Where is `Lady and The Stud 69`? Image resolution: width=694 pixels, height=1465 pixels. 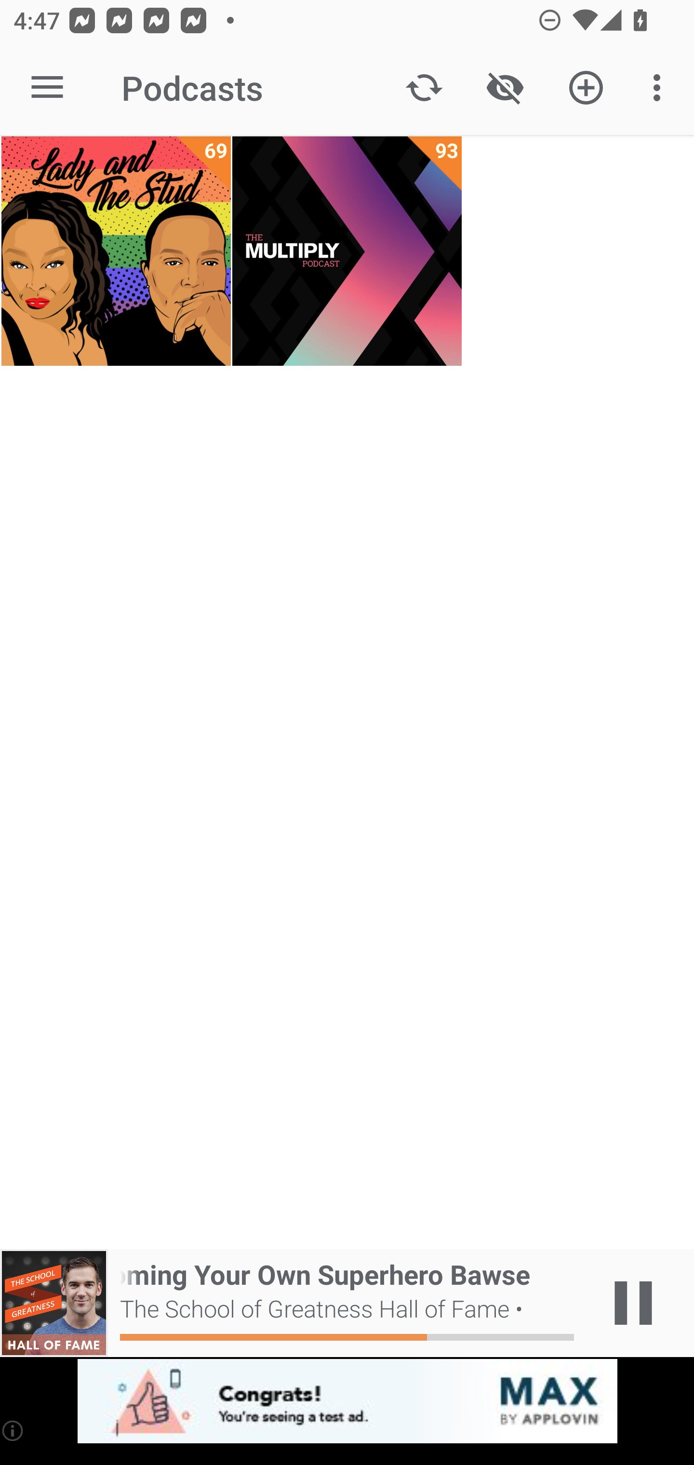
Lady and The Stud 69 is located at coordinates (116, 251).